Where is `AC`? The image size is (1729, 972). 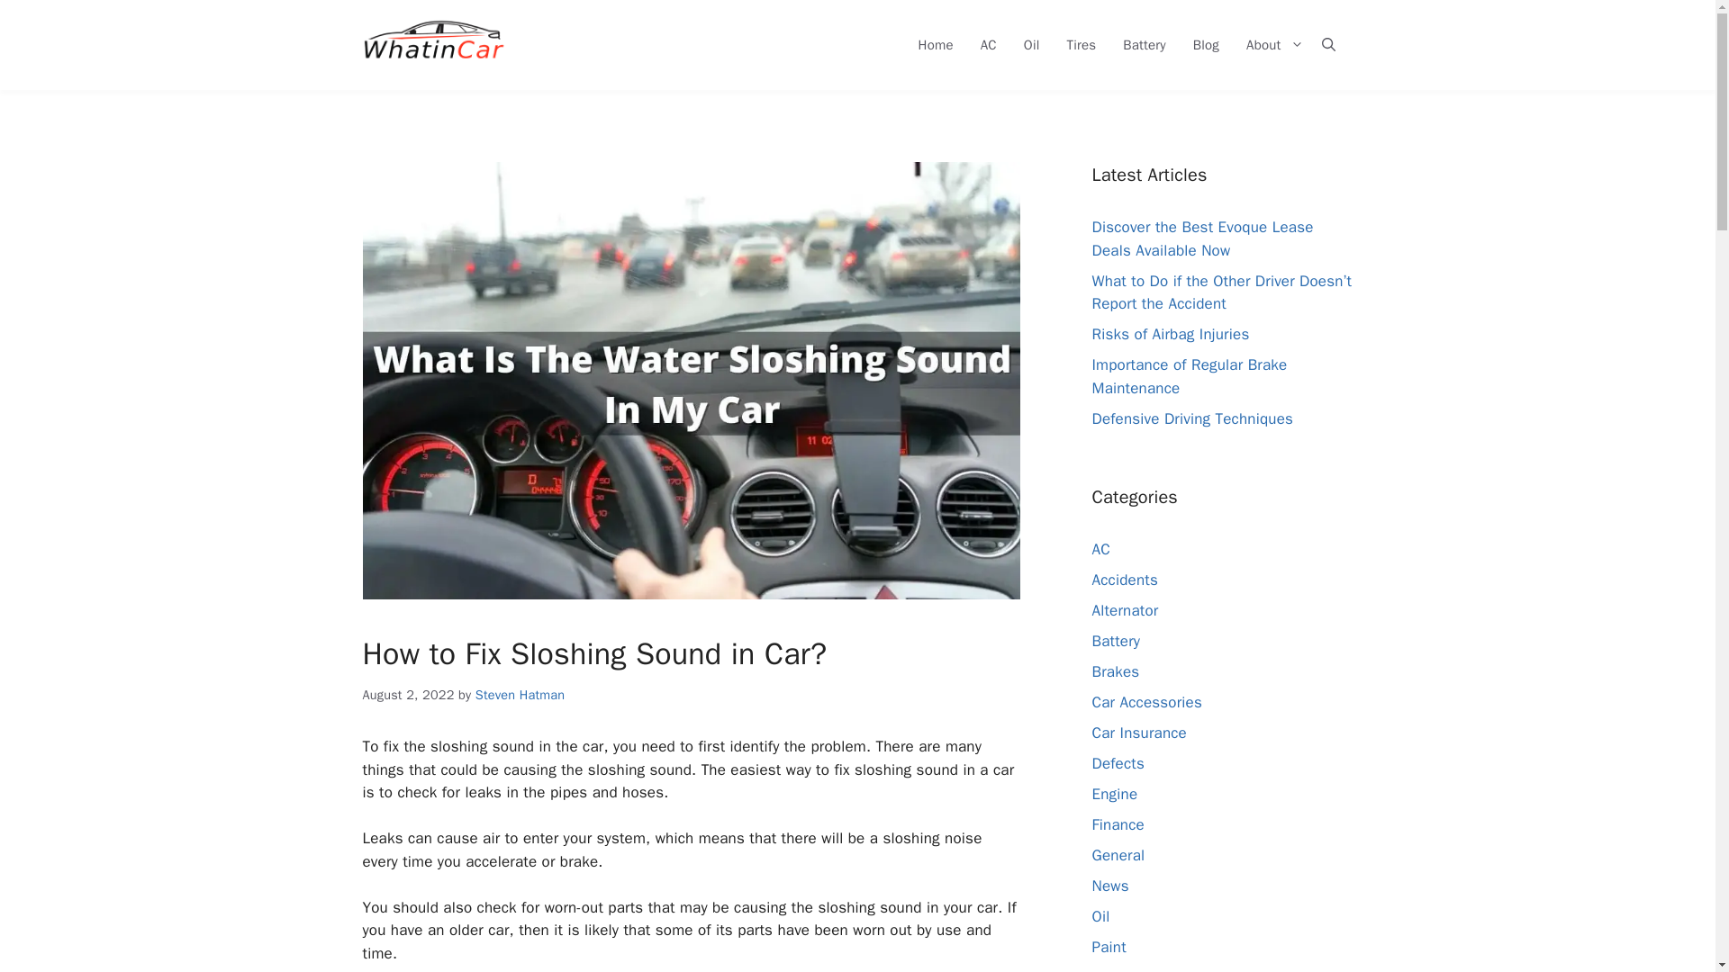
AC is located at coordinates (988, 44).